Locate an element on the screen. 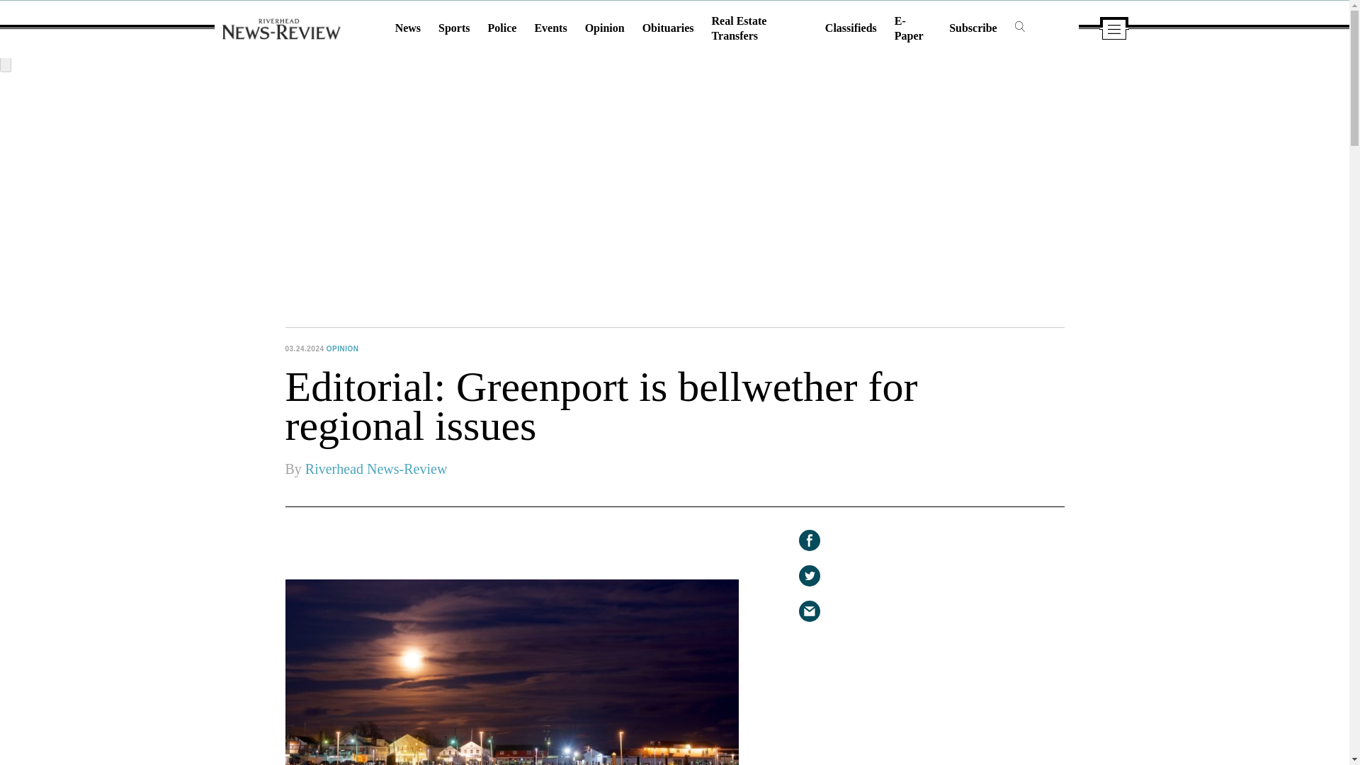  News is located at coordinates (408, 28).